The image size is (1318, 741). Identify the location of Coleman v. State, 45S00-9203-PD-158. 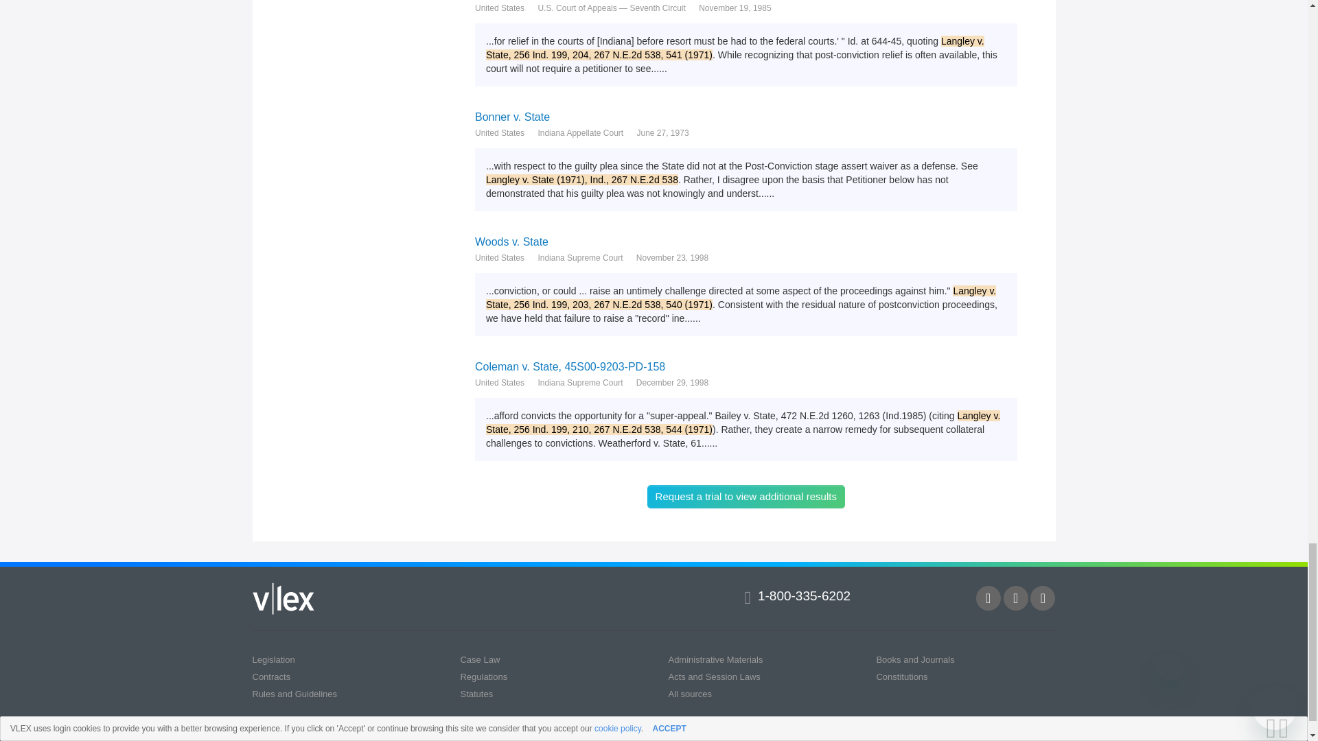
(745, 366).